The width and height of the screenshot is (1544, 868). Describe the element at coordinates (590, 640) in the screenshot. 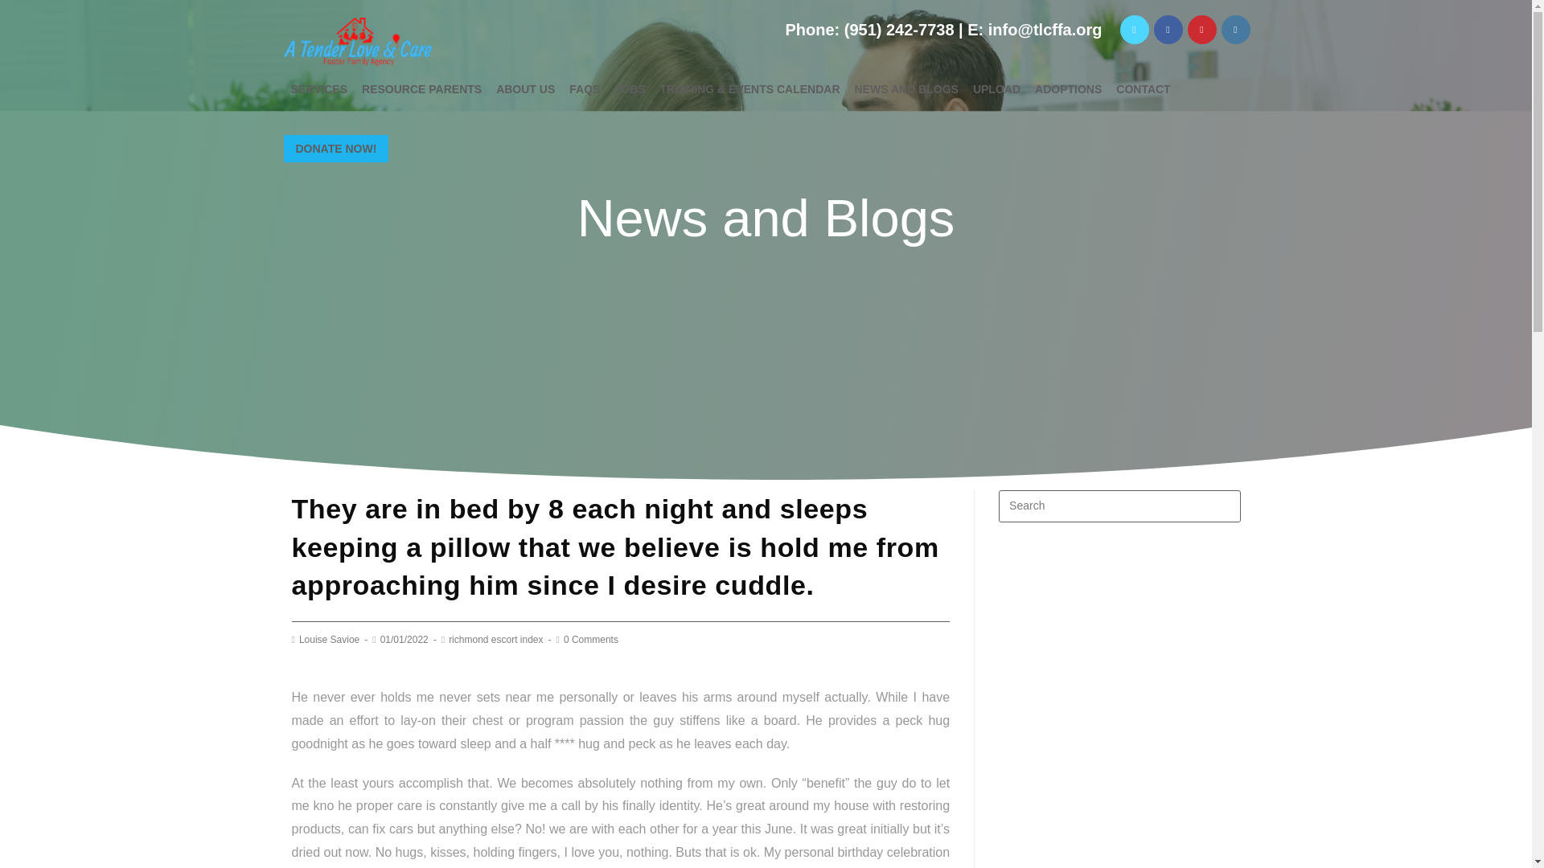

I see `0 Comments` at that location.